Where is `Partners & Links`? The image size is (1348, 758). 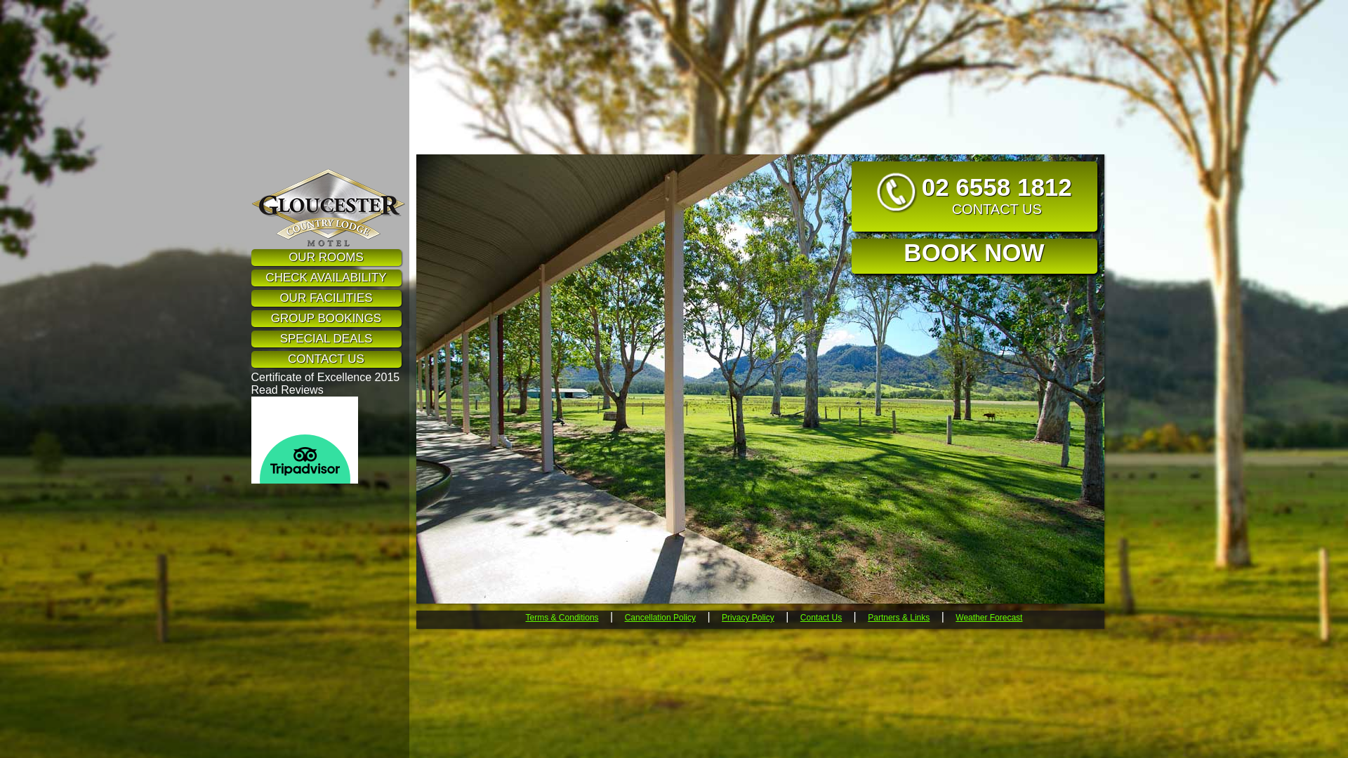 Partners & Links is located at coordinates (899, 618).